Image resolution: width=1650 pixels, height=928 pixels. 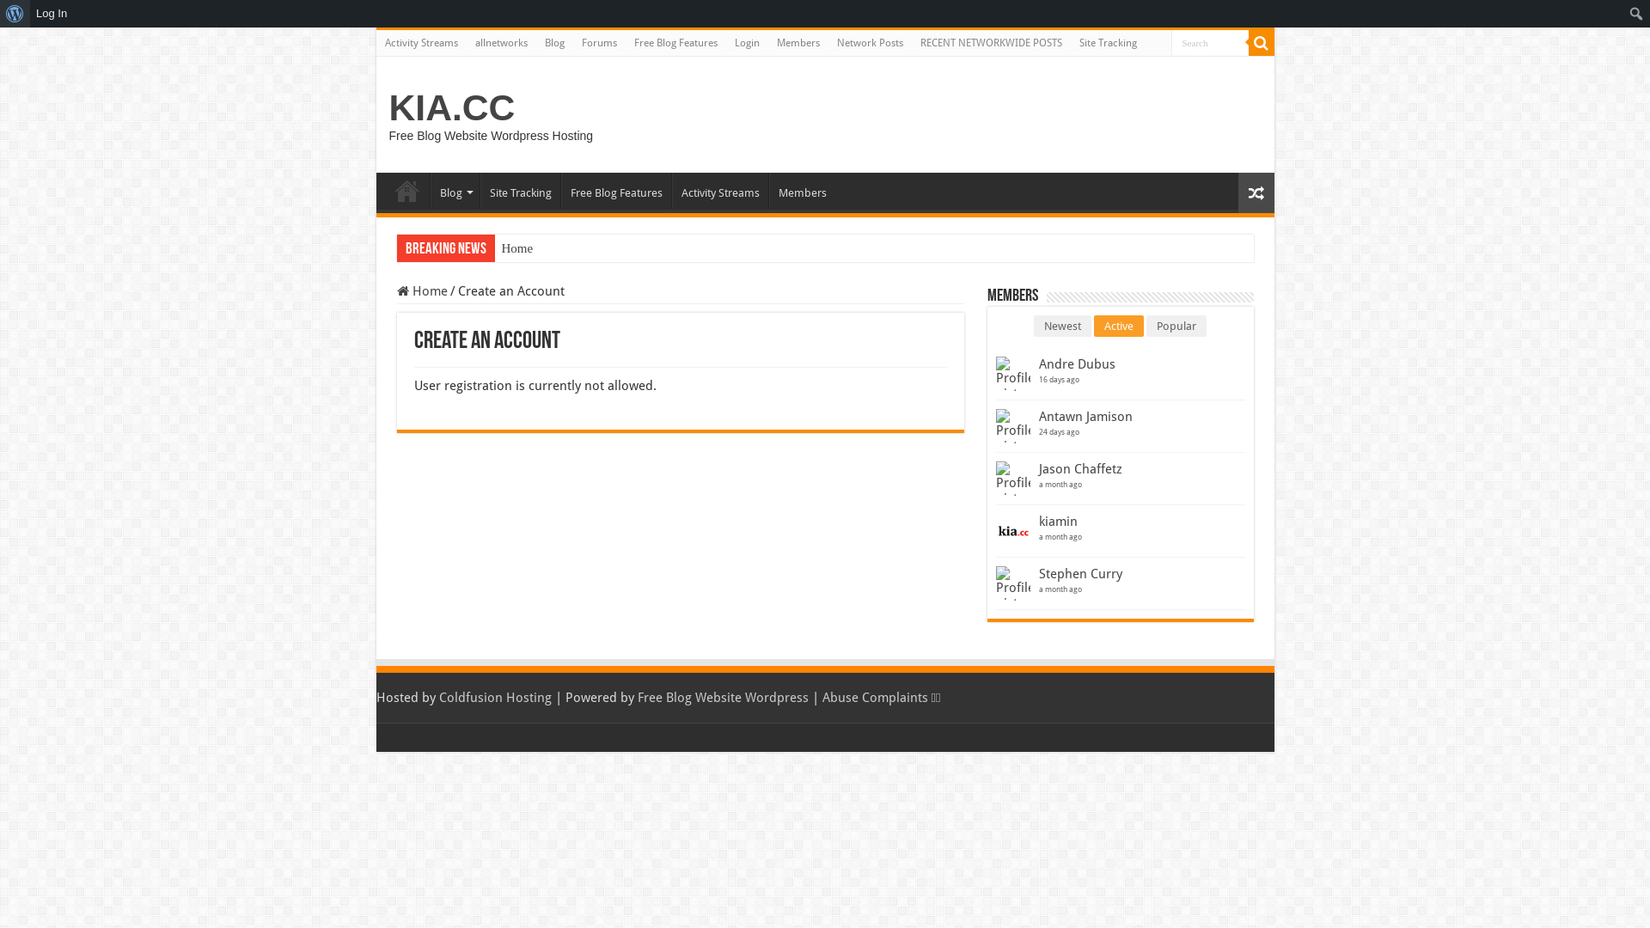 What do you see at coordinates (452, 107) in the screenshot?
I see `KIA.CC` at bounding box center [452, 107].